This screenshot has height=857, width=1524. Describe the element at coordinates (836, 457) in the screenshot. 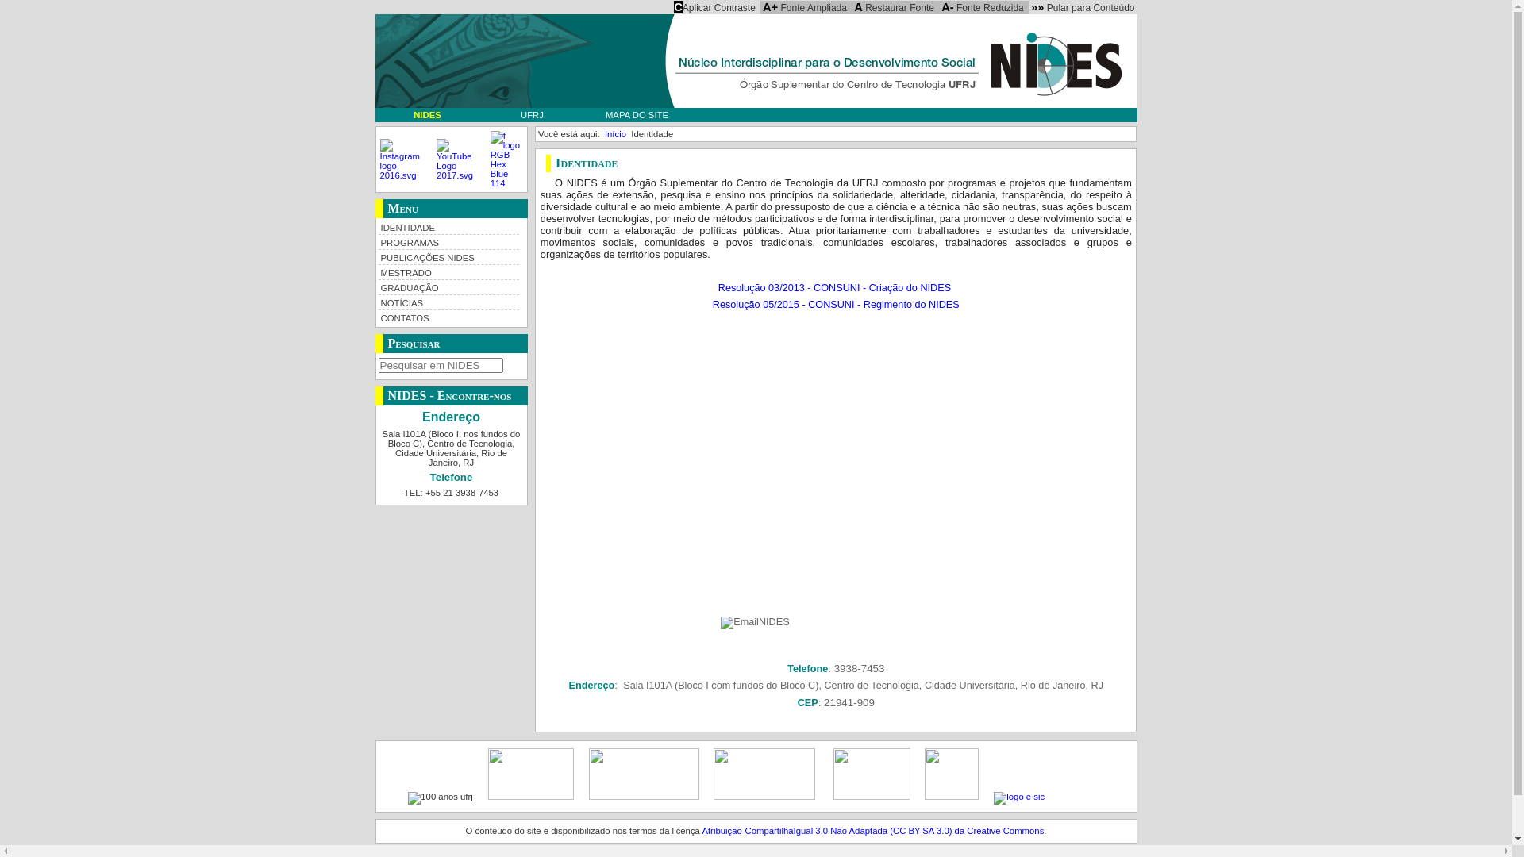

I see `YouTube video player` at that location.